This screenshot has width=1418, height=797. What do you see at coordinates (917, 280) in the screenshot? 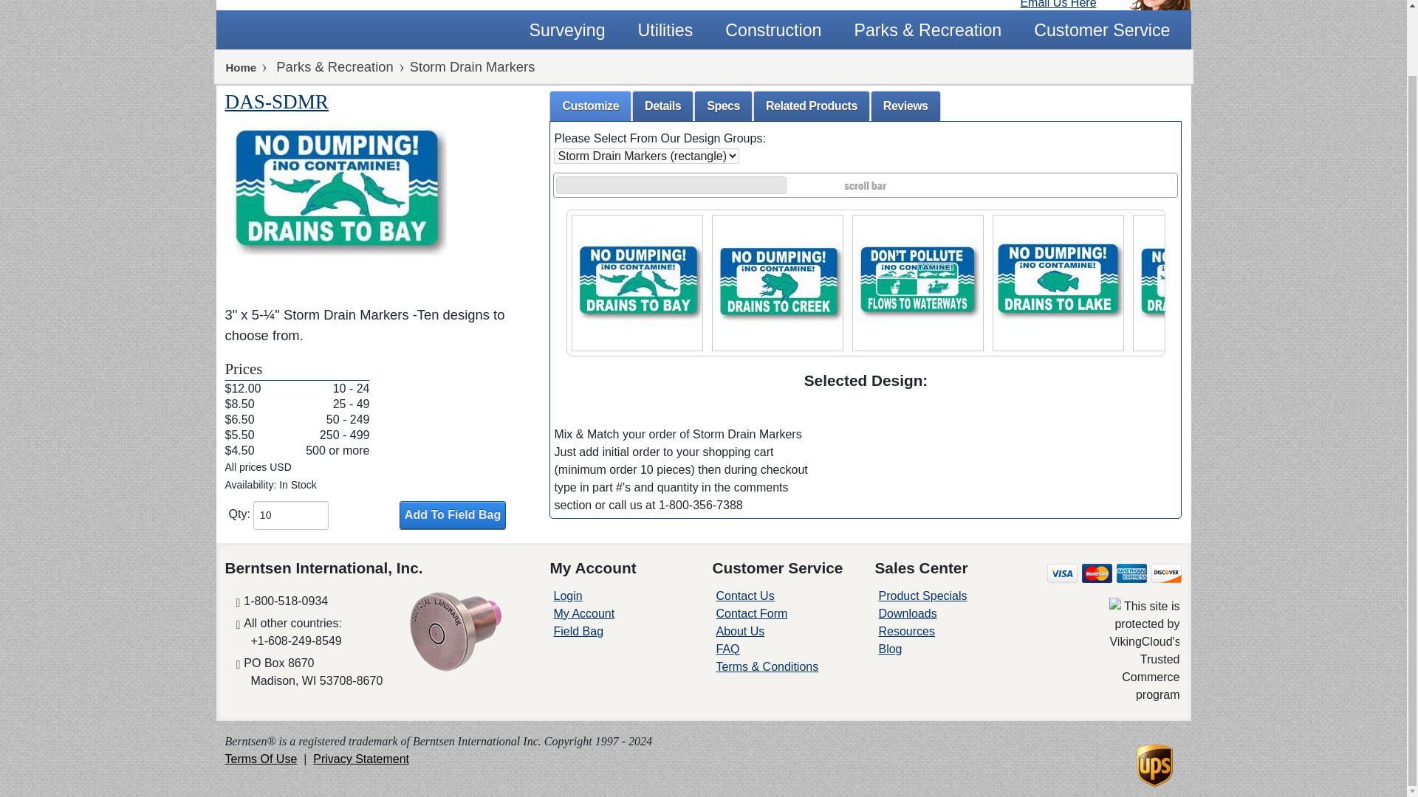
I see `DASNDF - Don't Pollute Flows to Waterways` at bounding box center [917, 280].